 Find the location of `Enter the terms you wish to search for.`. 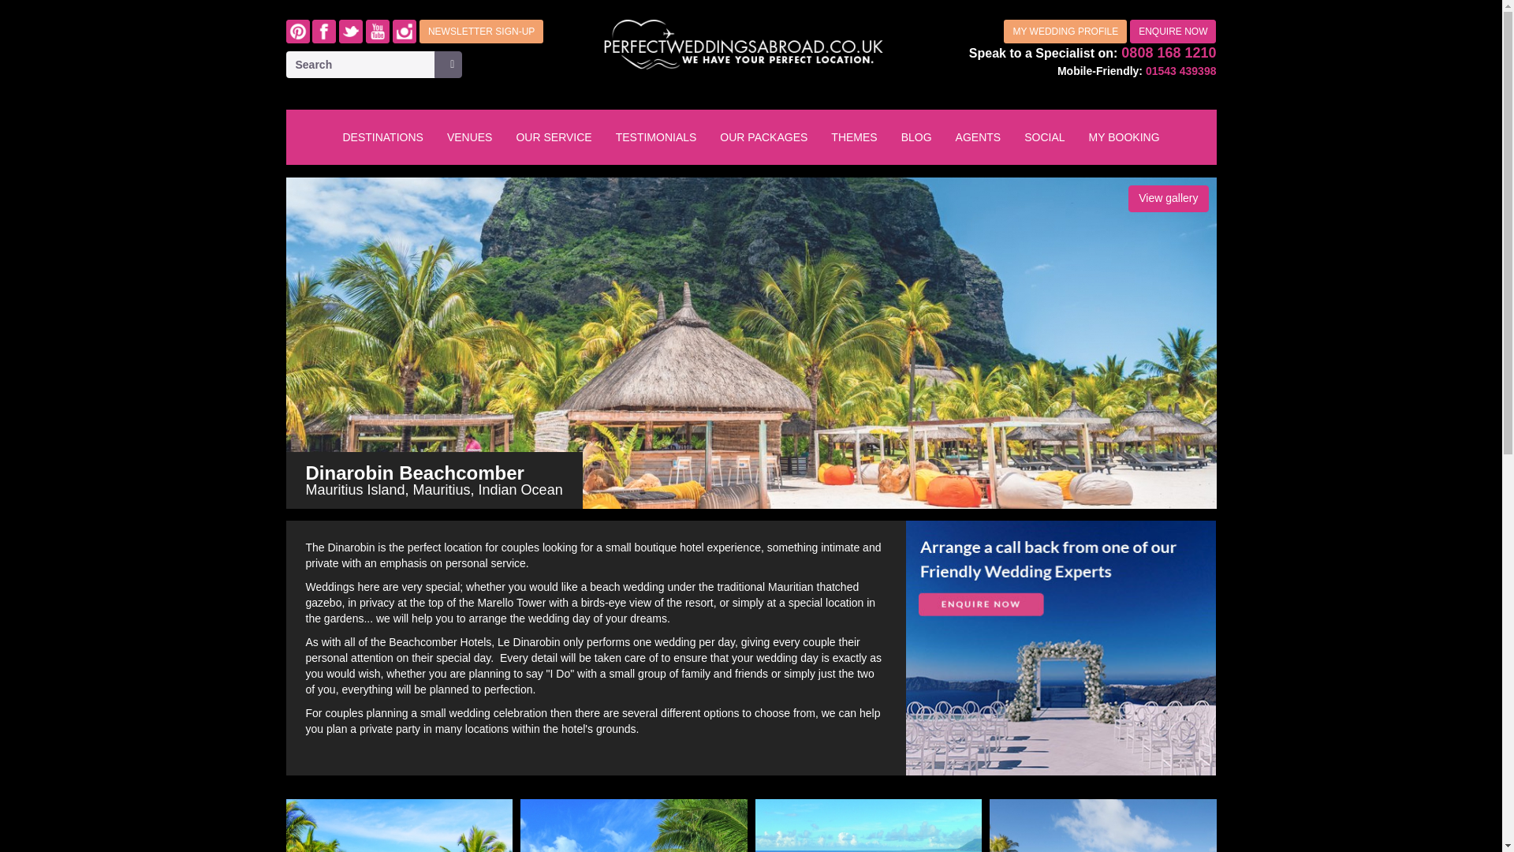

Enter the terms you wish to search for. is located at coordinates (360, 65).